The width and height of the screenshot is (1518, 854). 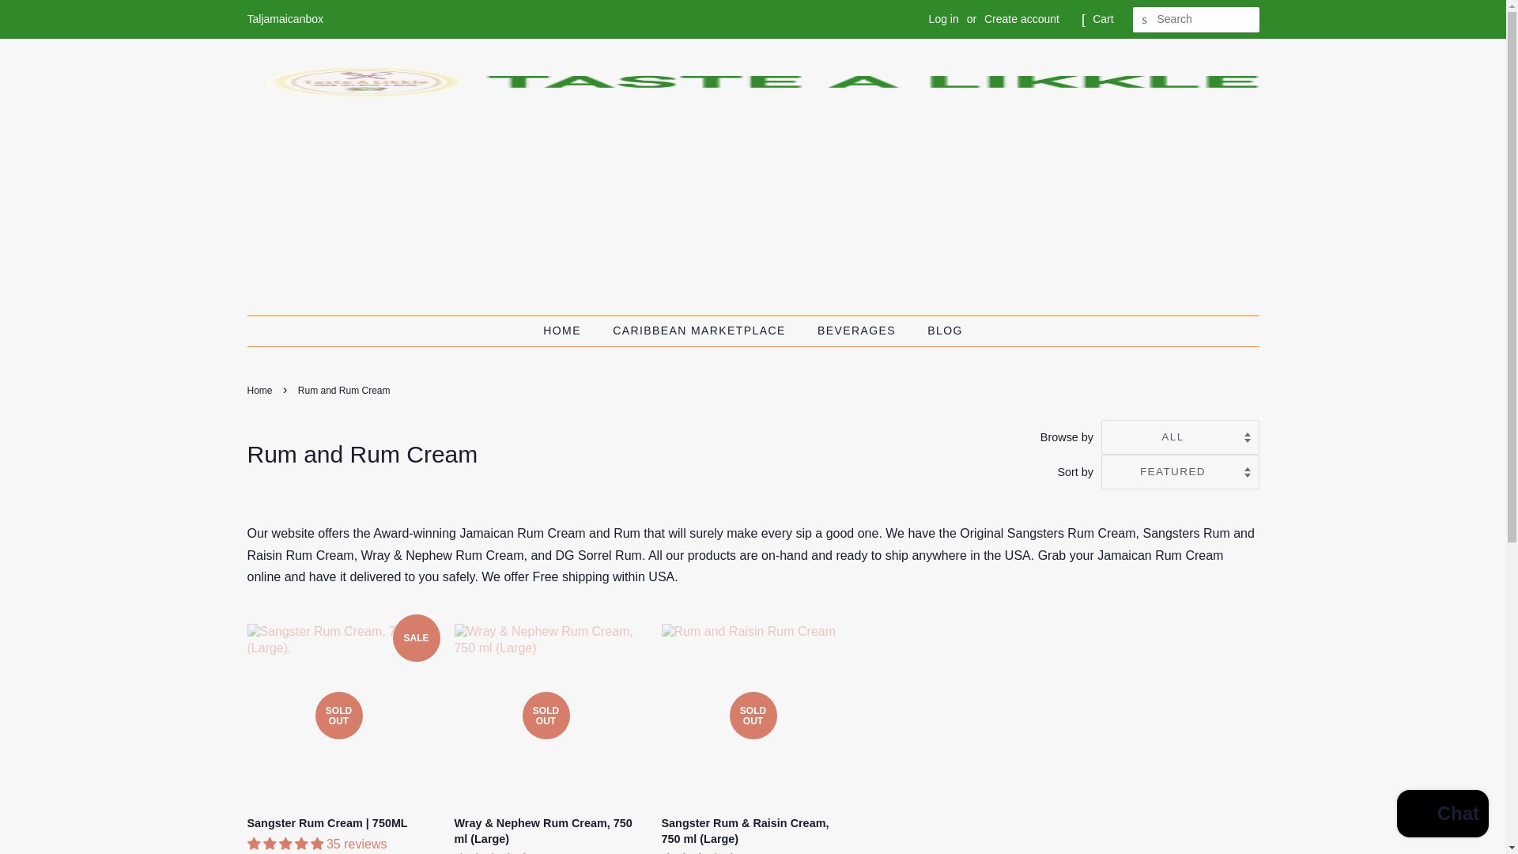 What do you see at coordinates (1145, 20) in the screenshot?
I see `SEARCH` at bounding box center [1145, 20].